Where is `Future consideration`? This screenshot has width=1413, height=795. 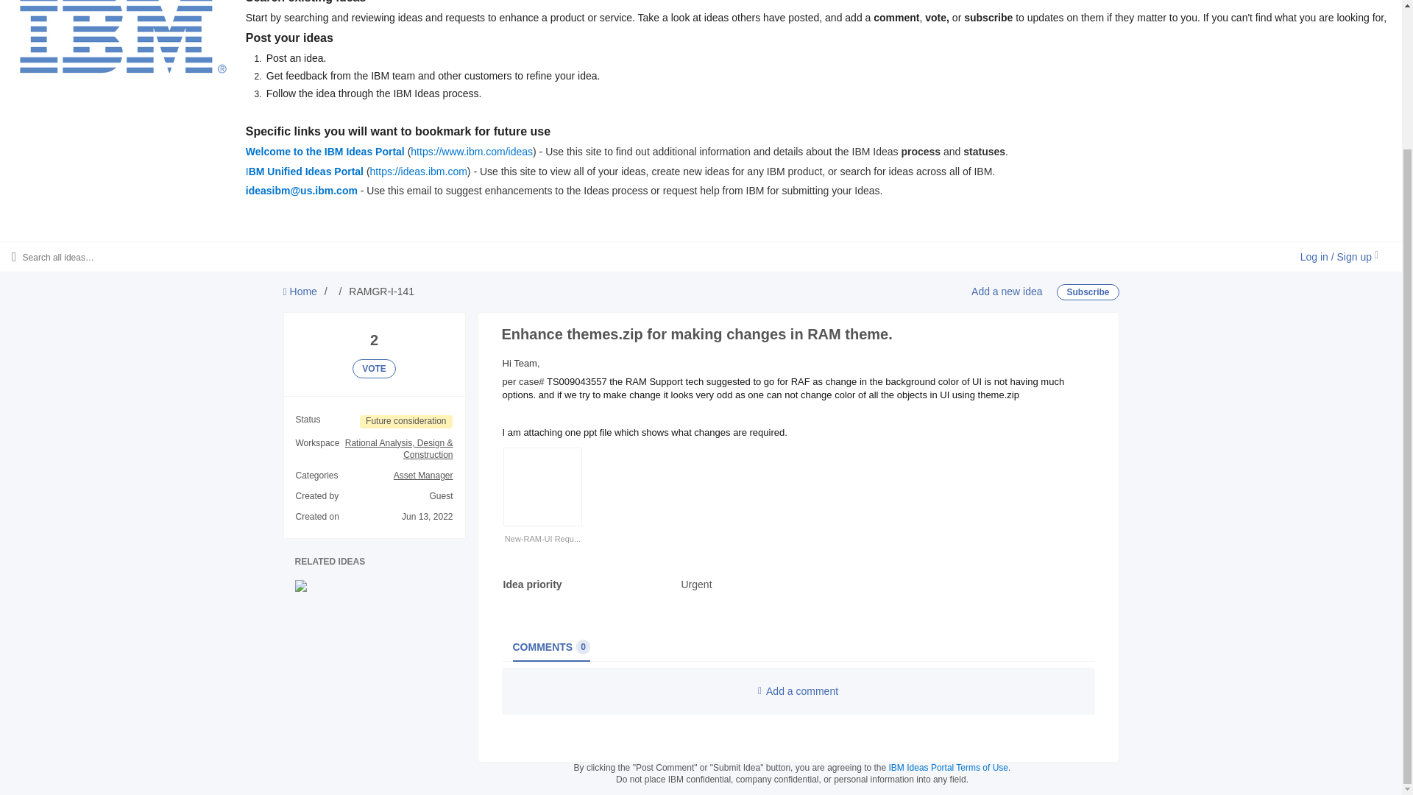
Future consideration is located at coordinates (550, 646).